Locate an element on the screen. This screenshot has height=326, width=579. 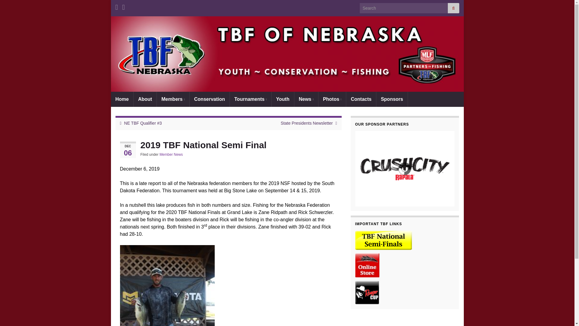
Conservation is located at coordinates (209, 99).